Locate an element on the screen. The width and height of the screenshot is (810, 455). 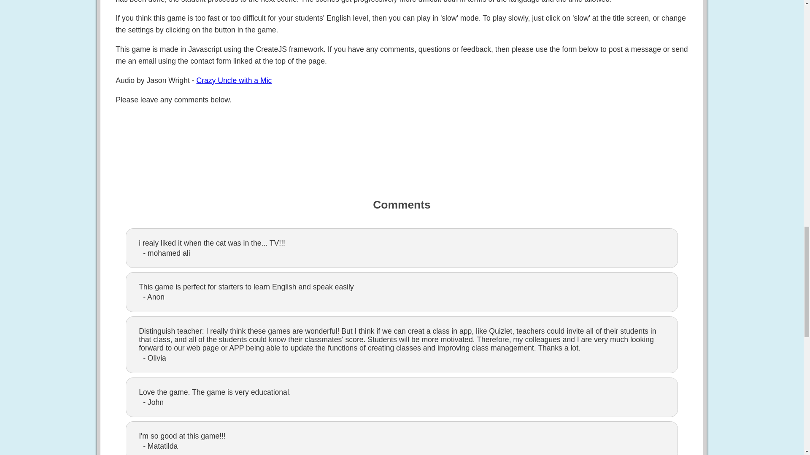
Crazy Uncle with a Mic is located at coordinates (234, 80).